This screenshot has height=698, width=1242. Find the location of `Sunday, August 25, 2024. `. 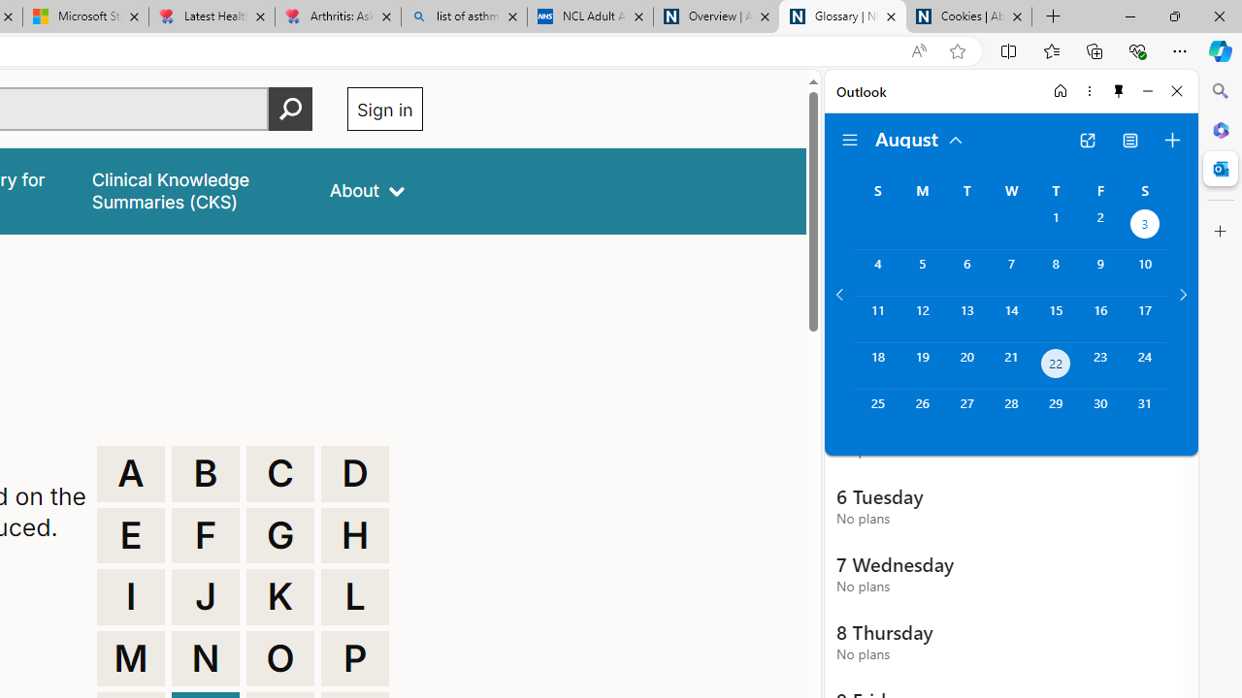

Sunday, August 25, 2024.  is located at coordinates (877, 413).